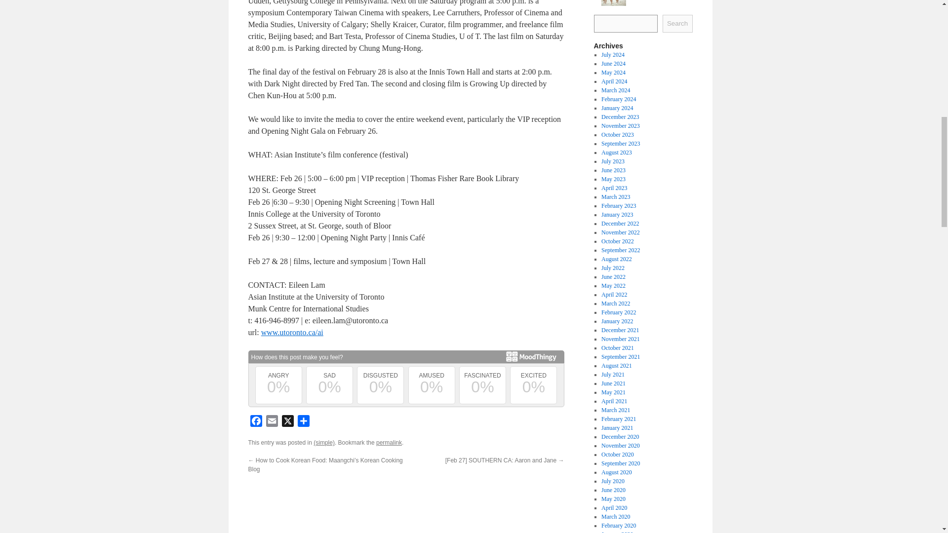  I want to click on Email, so click(272, 422).